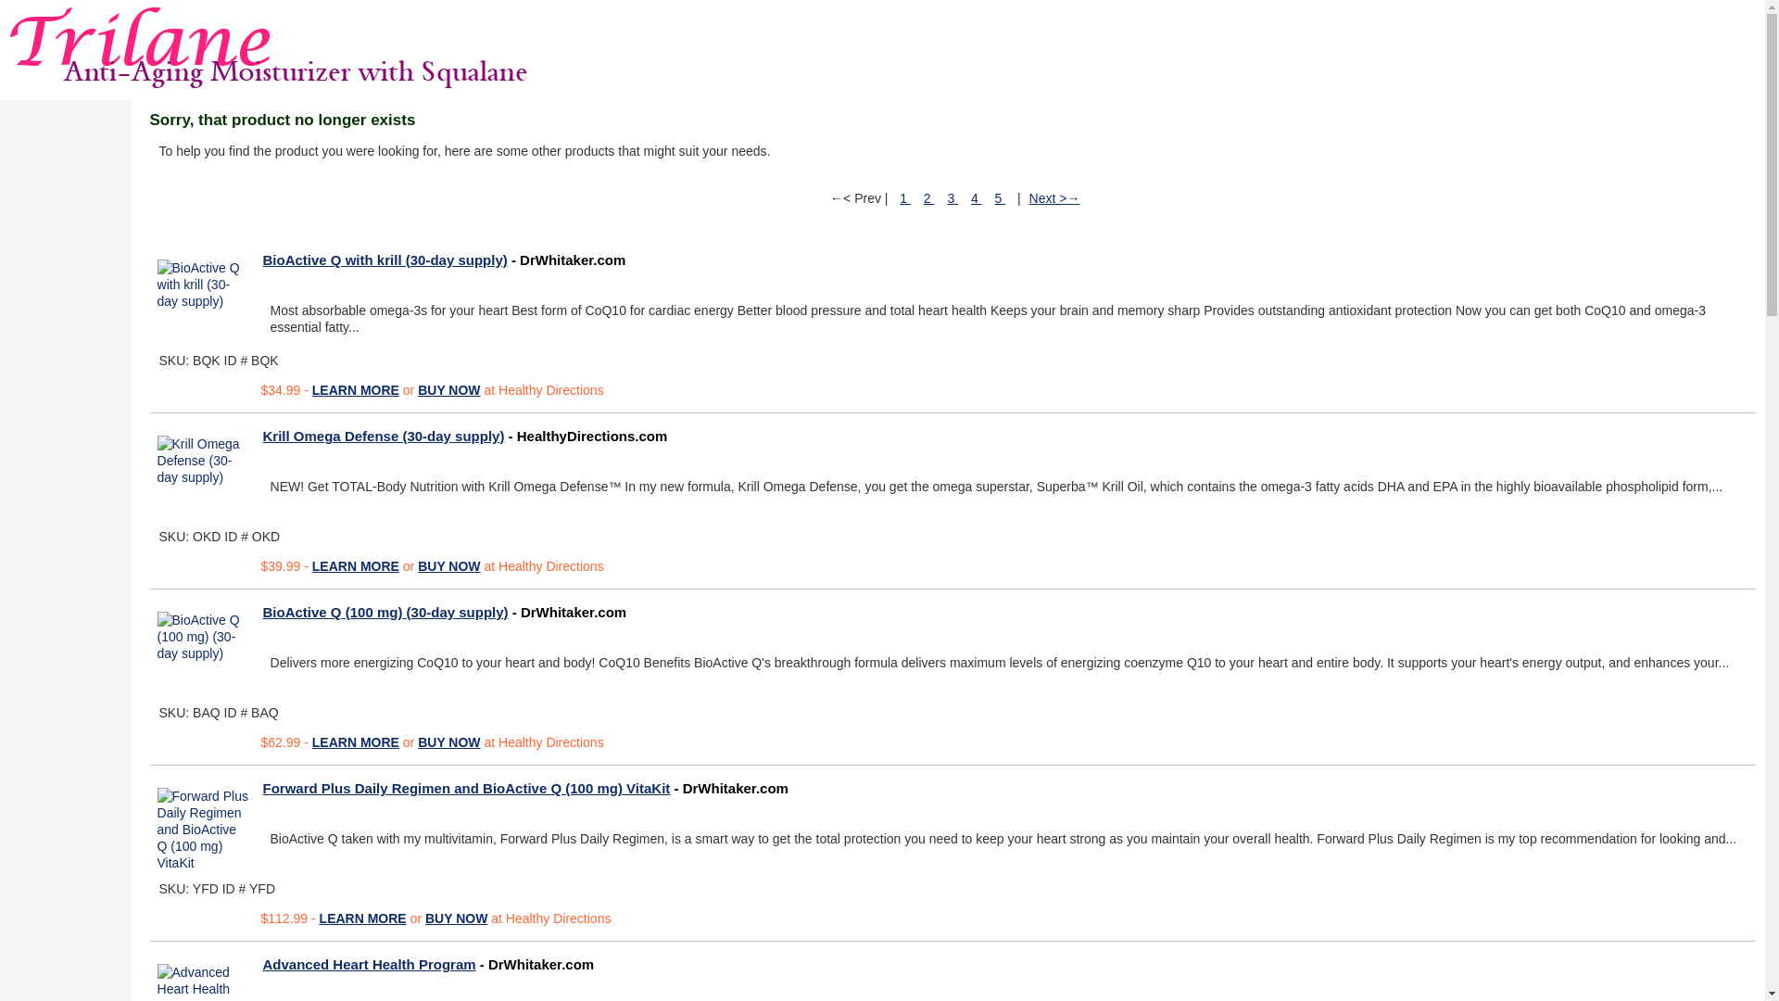  Describe the element at coordinates (448, 565) in the screenshot. I see `BUY NOW` at that location.